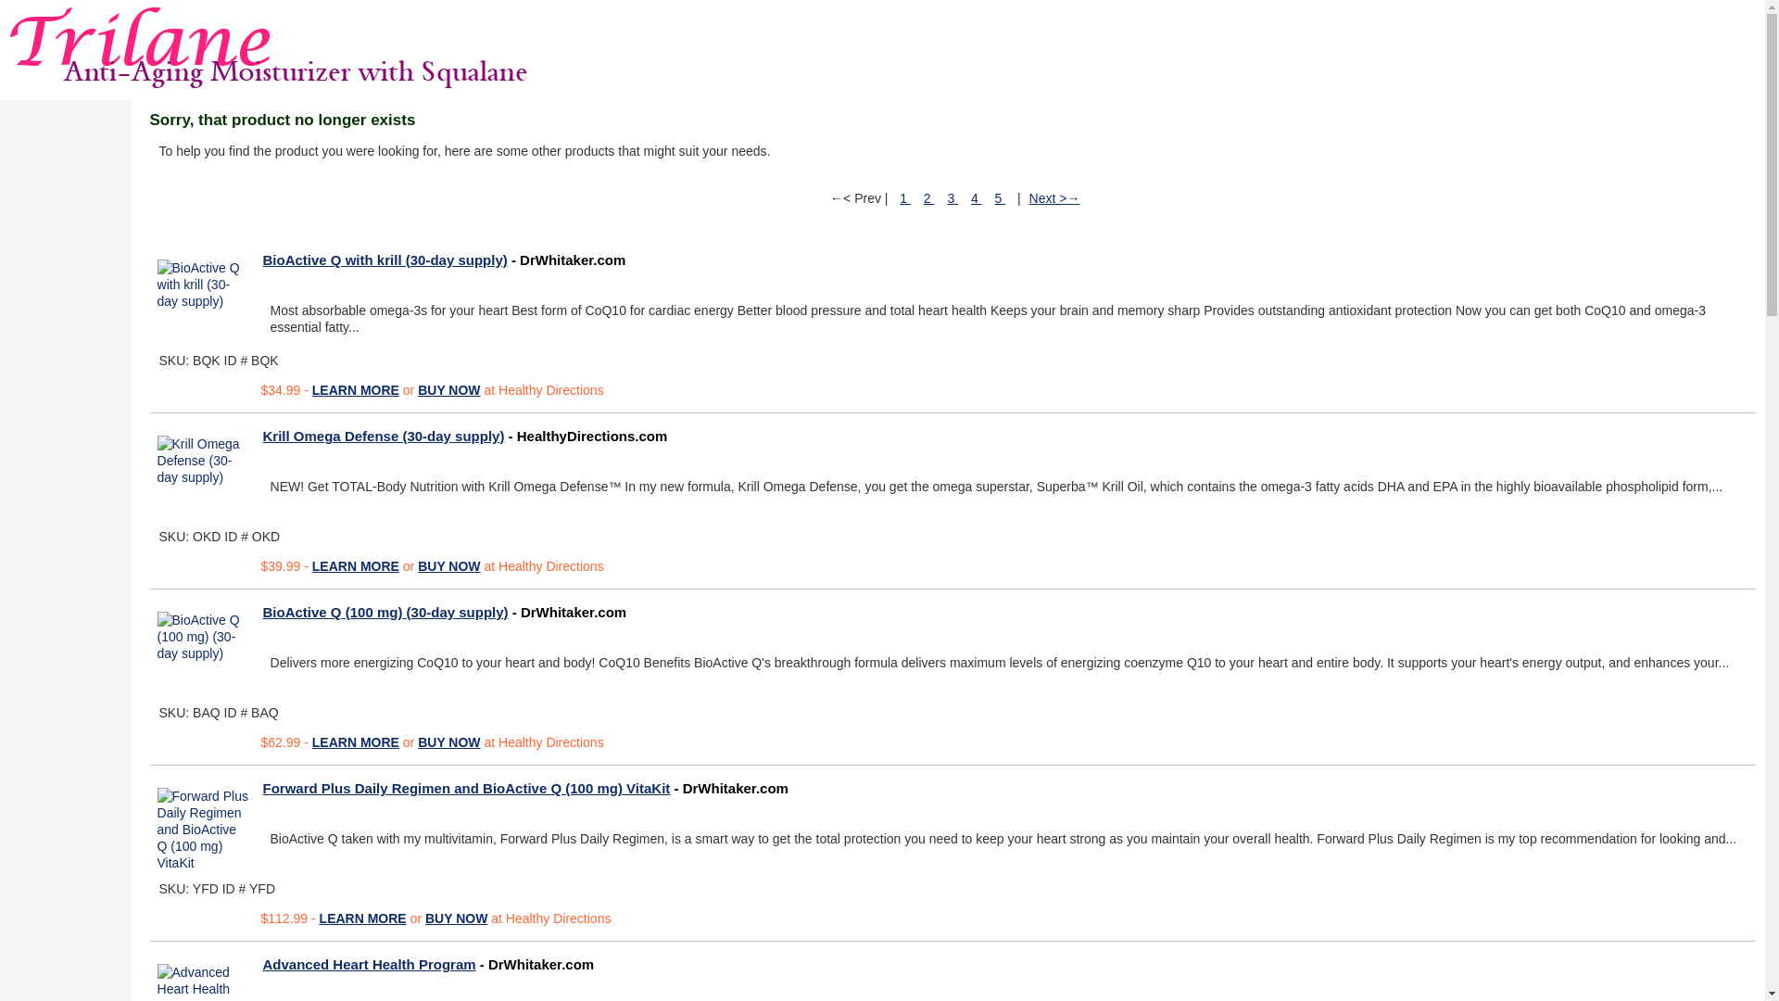  Describe the element at coordinates (448, 565) in the screenshot. I see `BUY NOW` at that location.